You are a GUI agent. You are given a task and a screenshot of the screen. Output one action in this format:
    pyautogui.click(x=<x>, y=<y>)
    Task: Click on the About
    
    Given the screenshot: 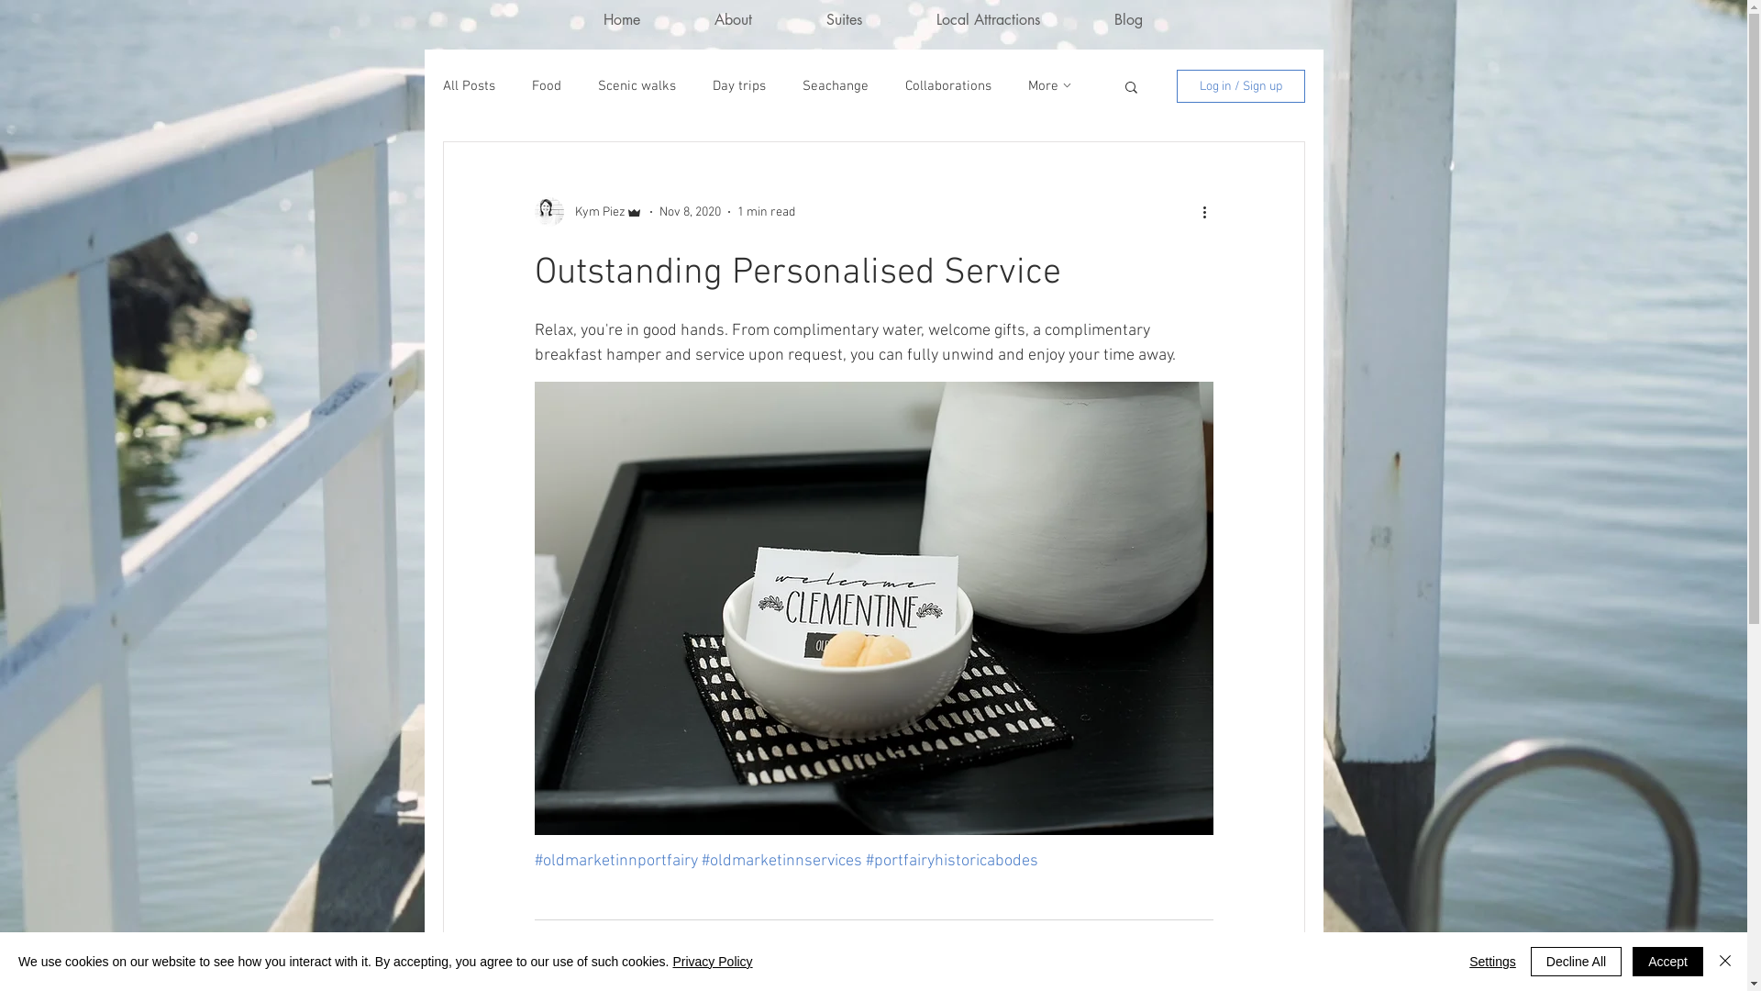 What is the action you would take?
    pyautogui.click(x=733, y=12)
    